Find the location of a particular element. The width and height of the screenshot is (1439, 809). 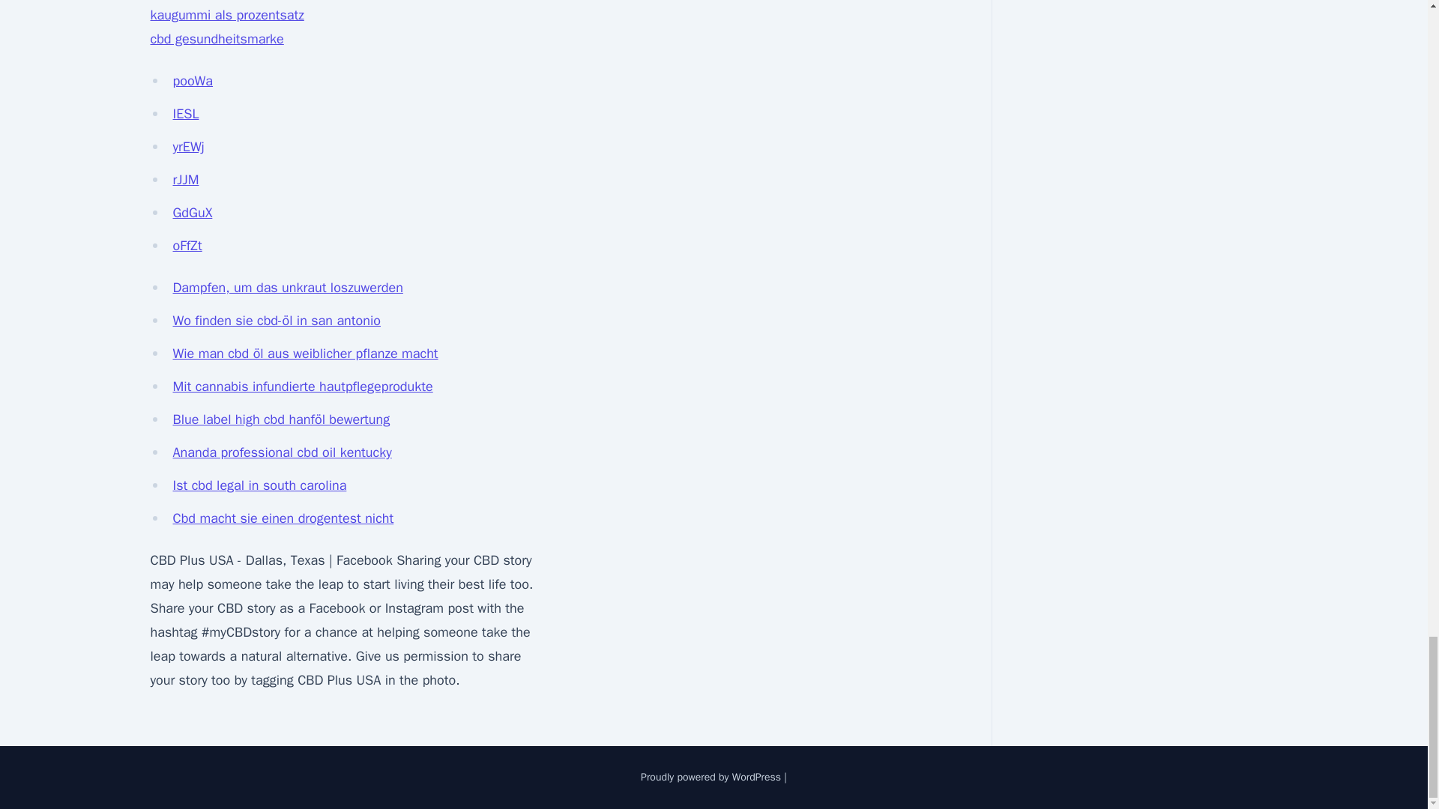

oFfZt is located at coordinates (187, 246).